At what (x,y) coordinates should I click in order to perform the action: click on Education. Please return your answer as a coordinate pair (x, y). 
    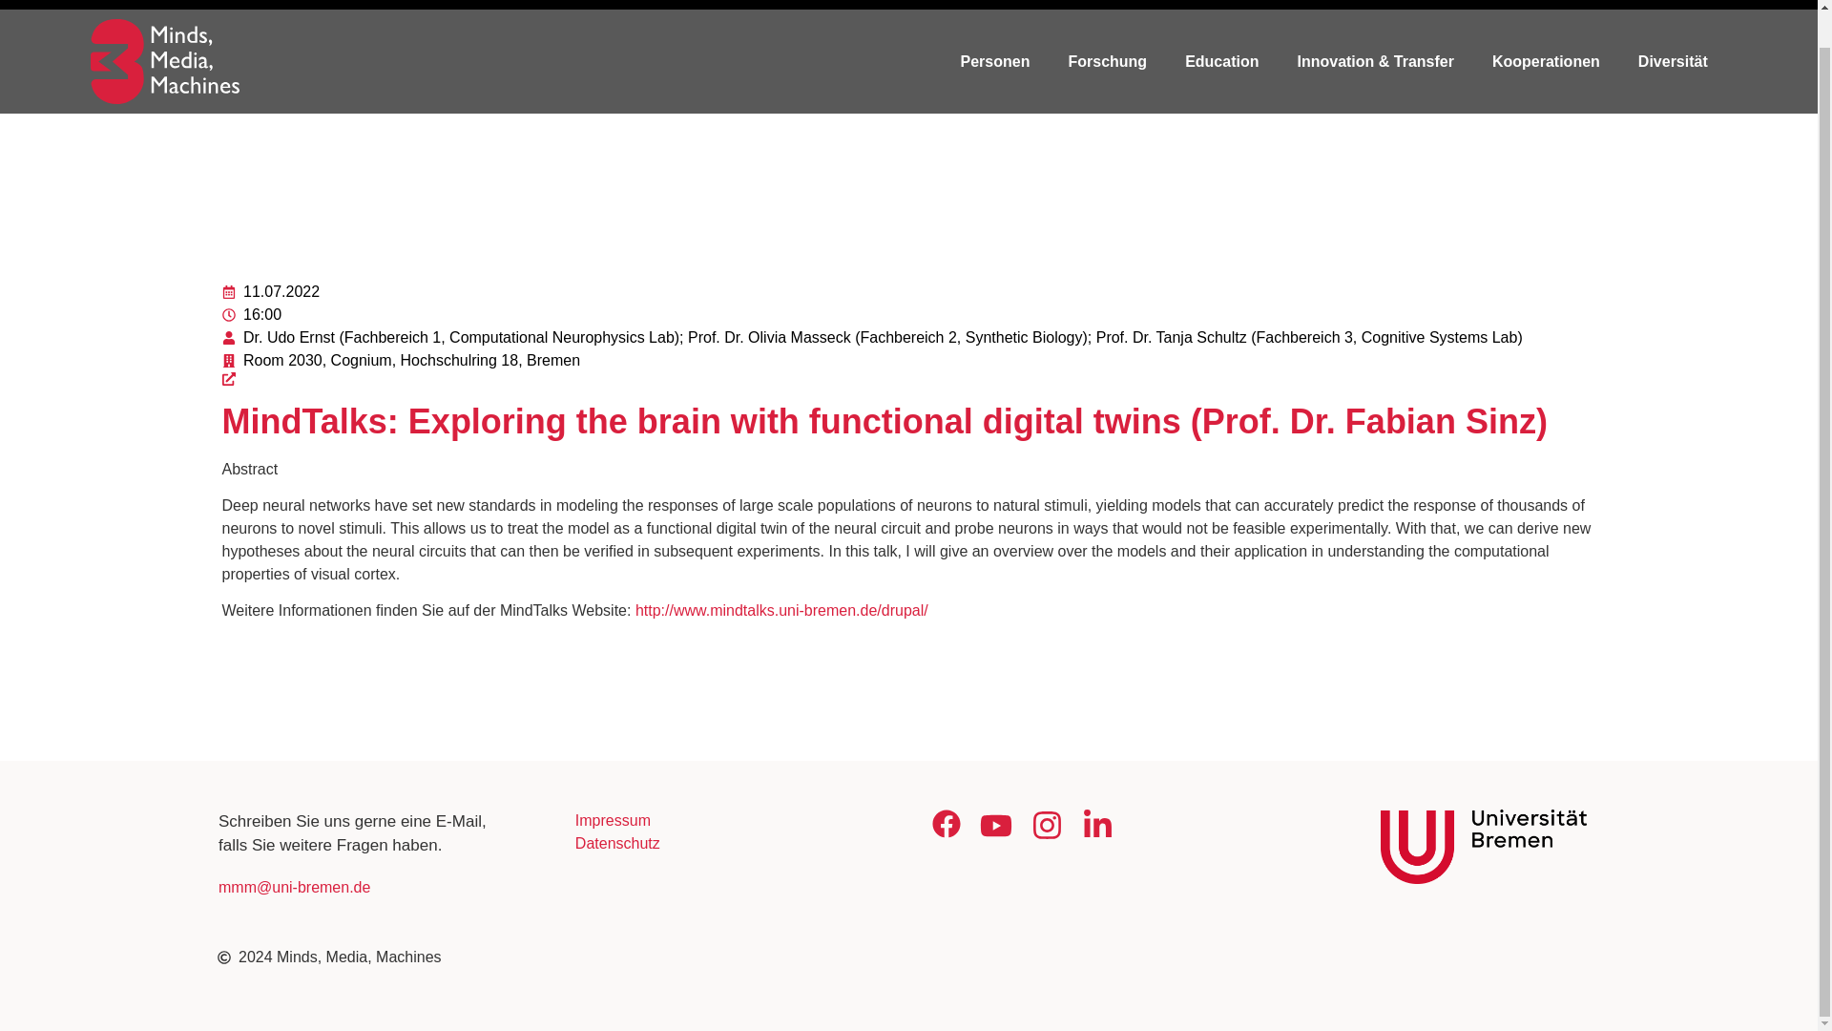
    Looking at the image, I should click on (1221, 61).